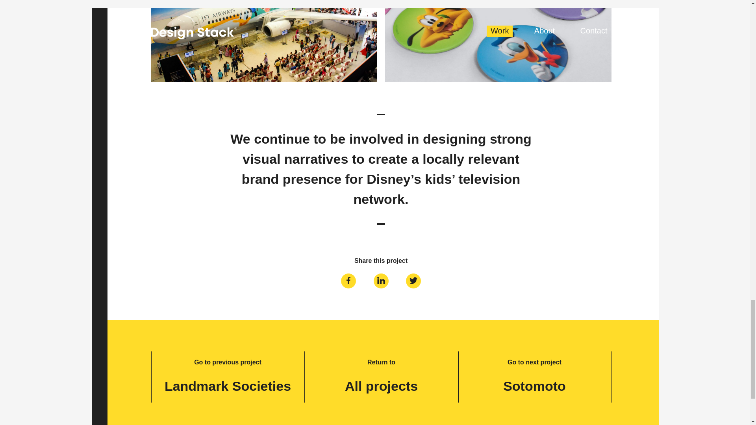 The width and height of the screenshot is (756, 425). I want to click on Linkedin, so click(381, 280).